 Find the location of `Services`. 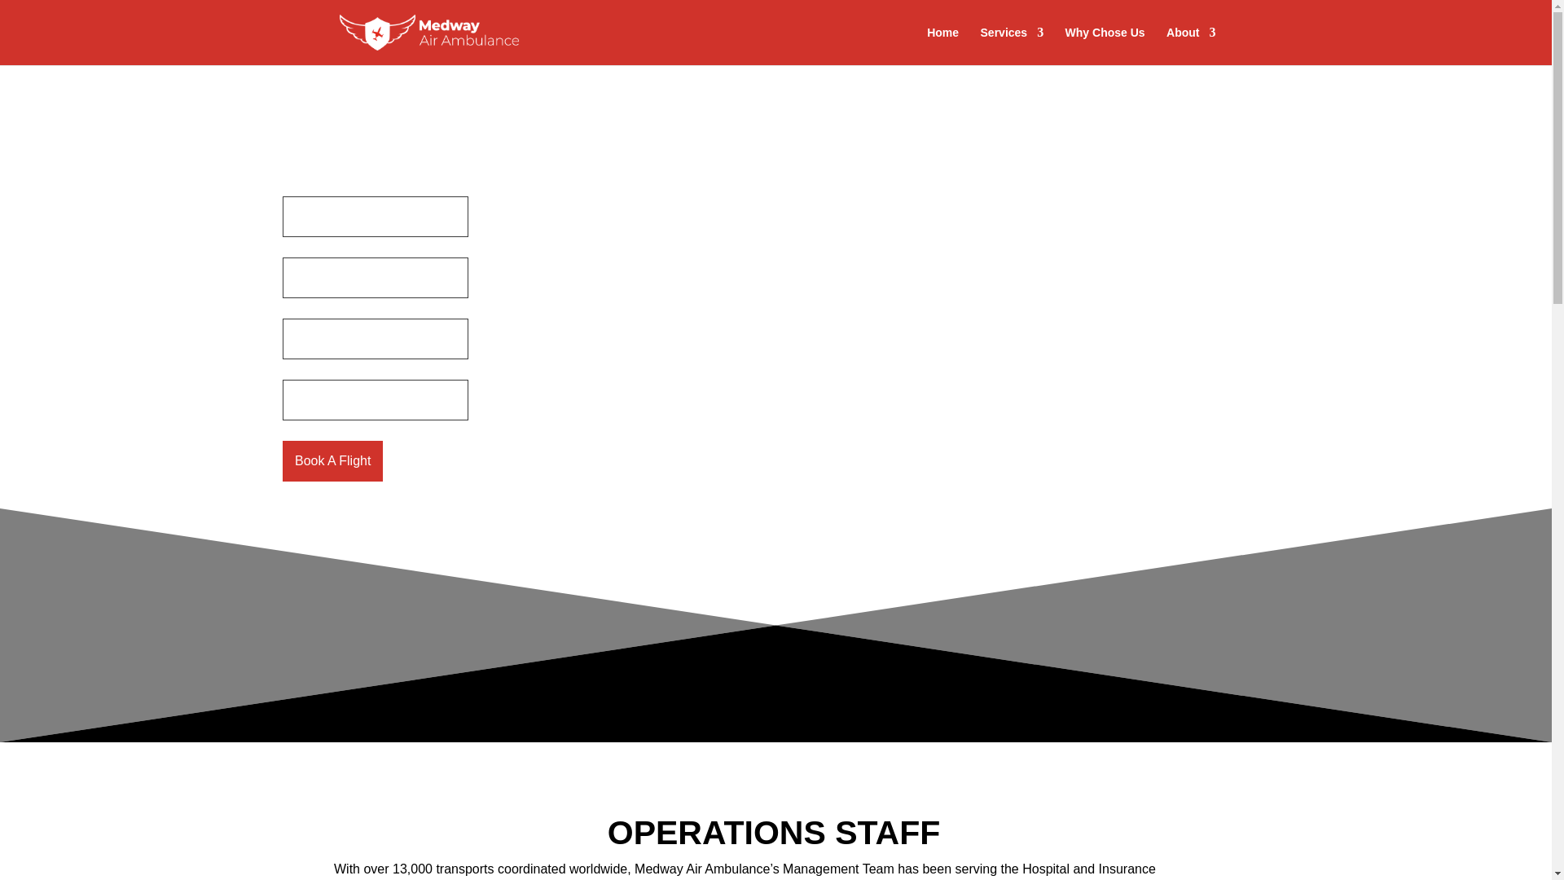

Services is located at coordinates (1012, 46).